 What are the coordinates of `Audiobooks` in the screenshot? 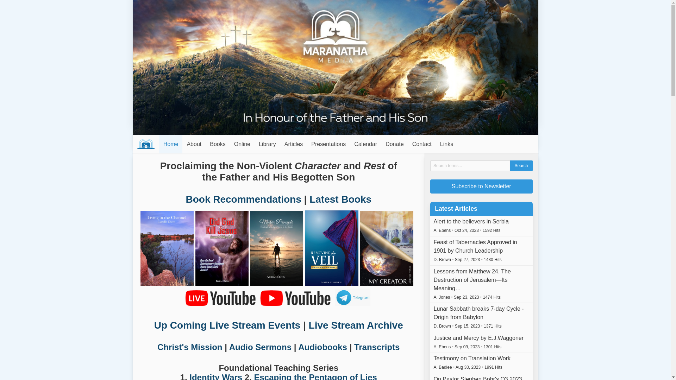 It's located at (323, 347).